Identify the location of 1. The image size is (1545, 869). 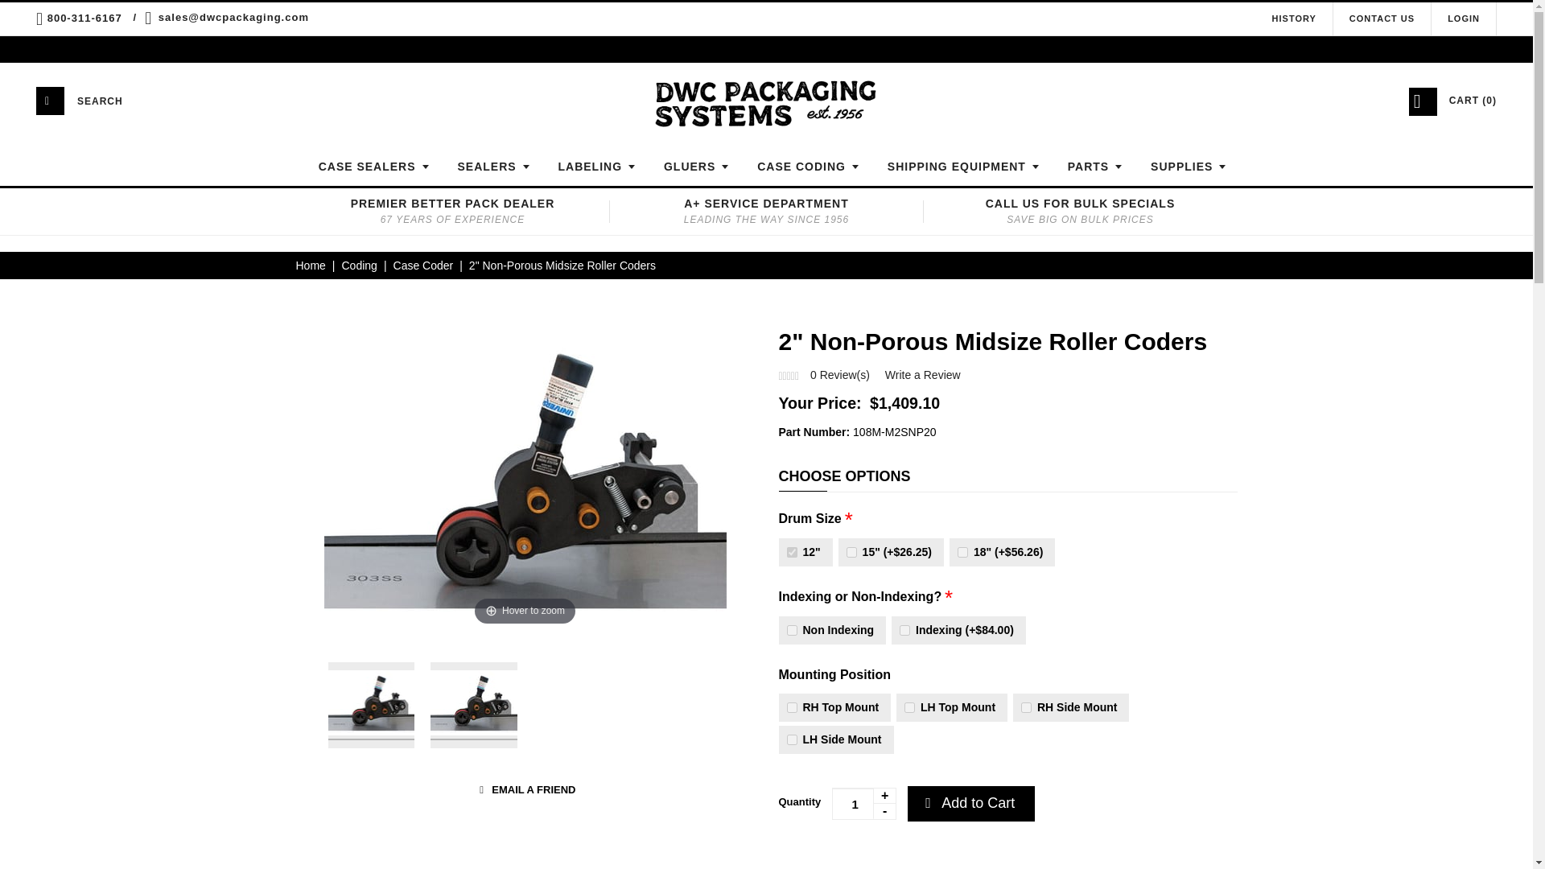
(864, 803).